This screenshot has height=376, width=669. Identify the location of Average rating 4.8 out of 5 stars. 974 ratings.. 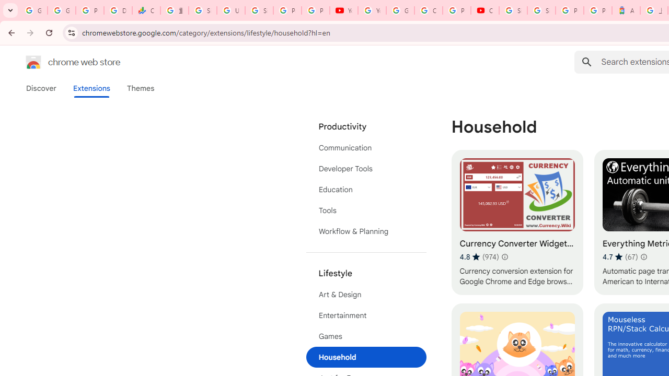
(479, 256).